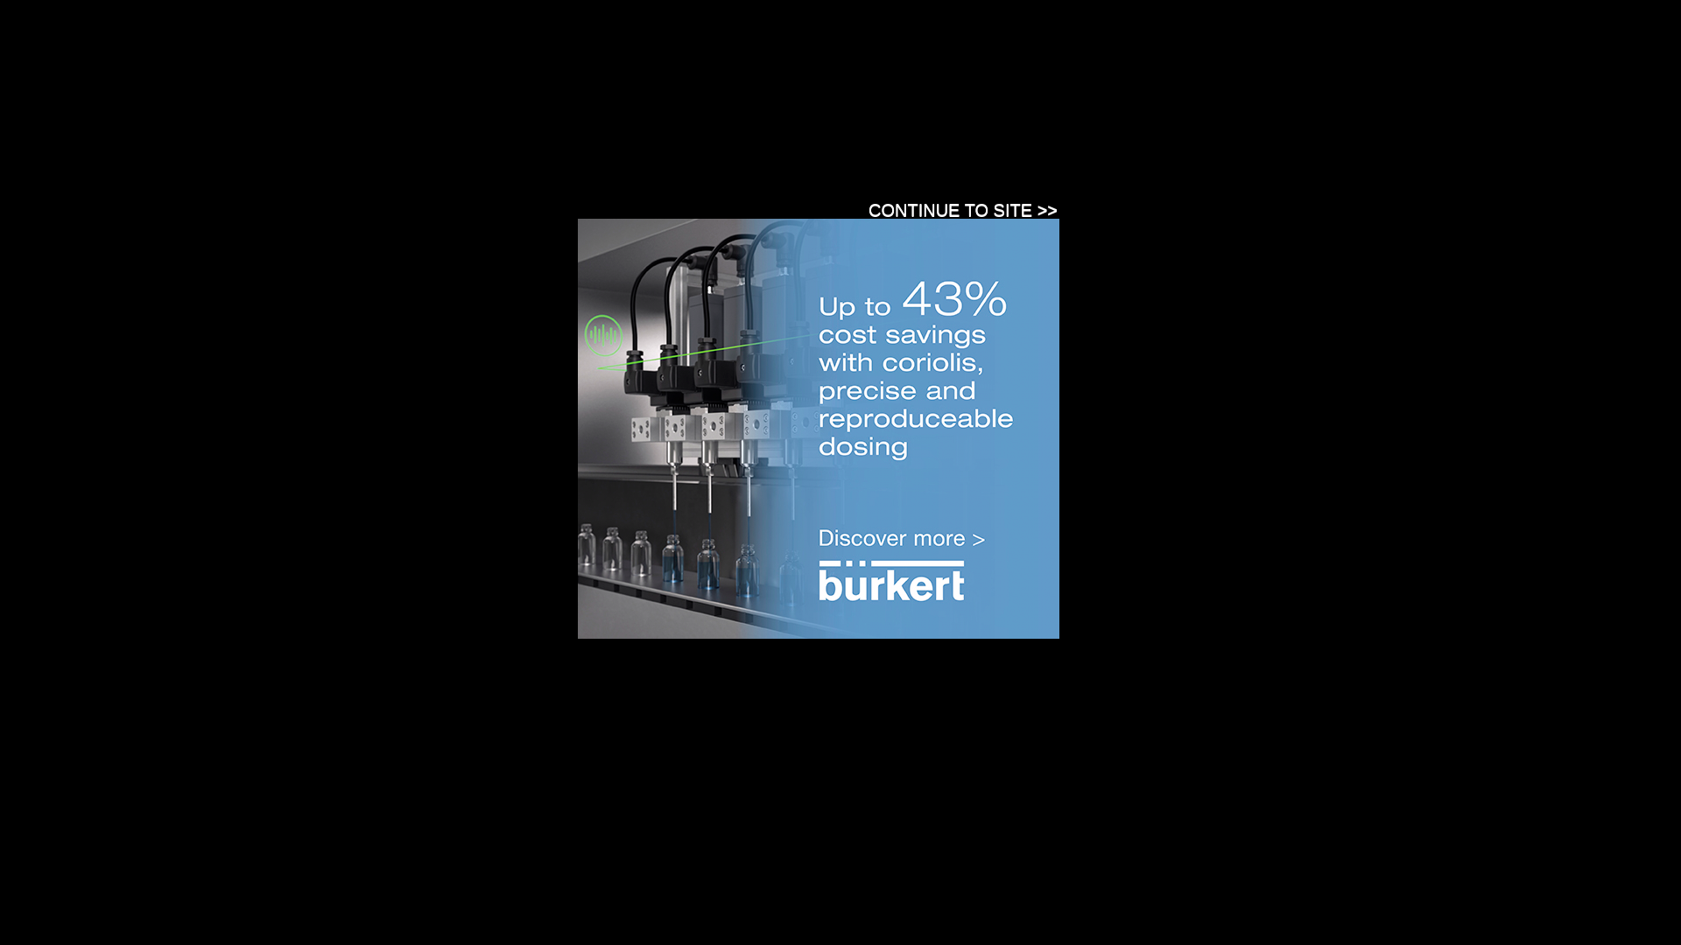 This screenshot has width=1681, height=945. Describe the element at coordinates (403, 923) in the screenshot. I see `LabFriend` at that location.